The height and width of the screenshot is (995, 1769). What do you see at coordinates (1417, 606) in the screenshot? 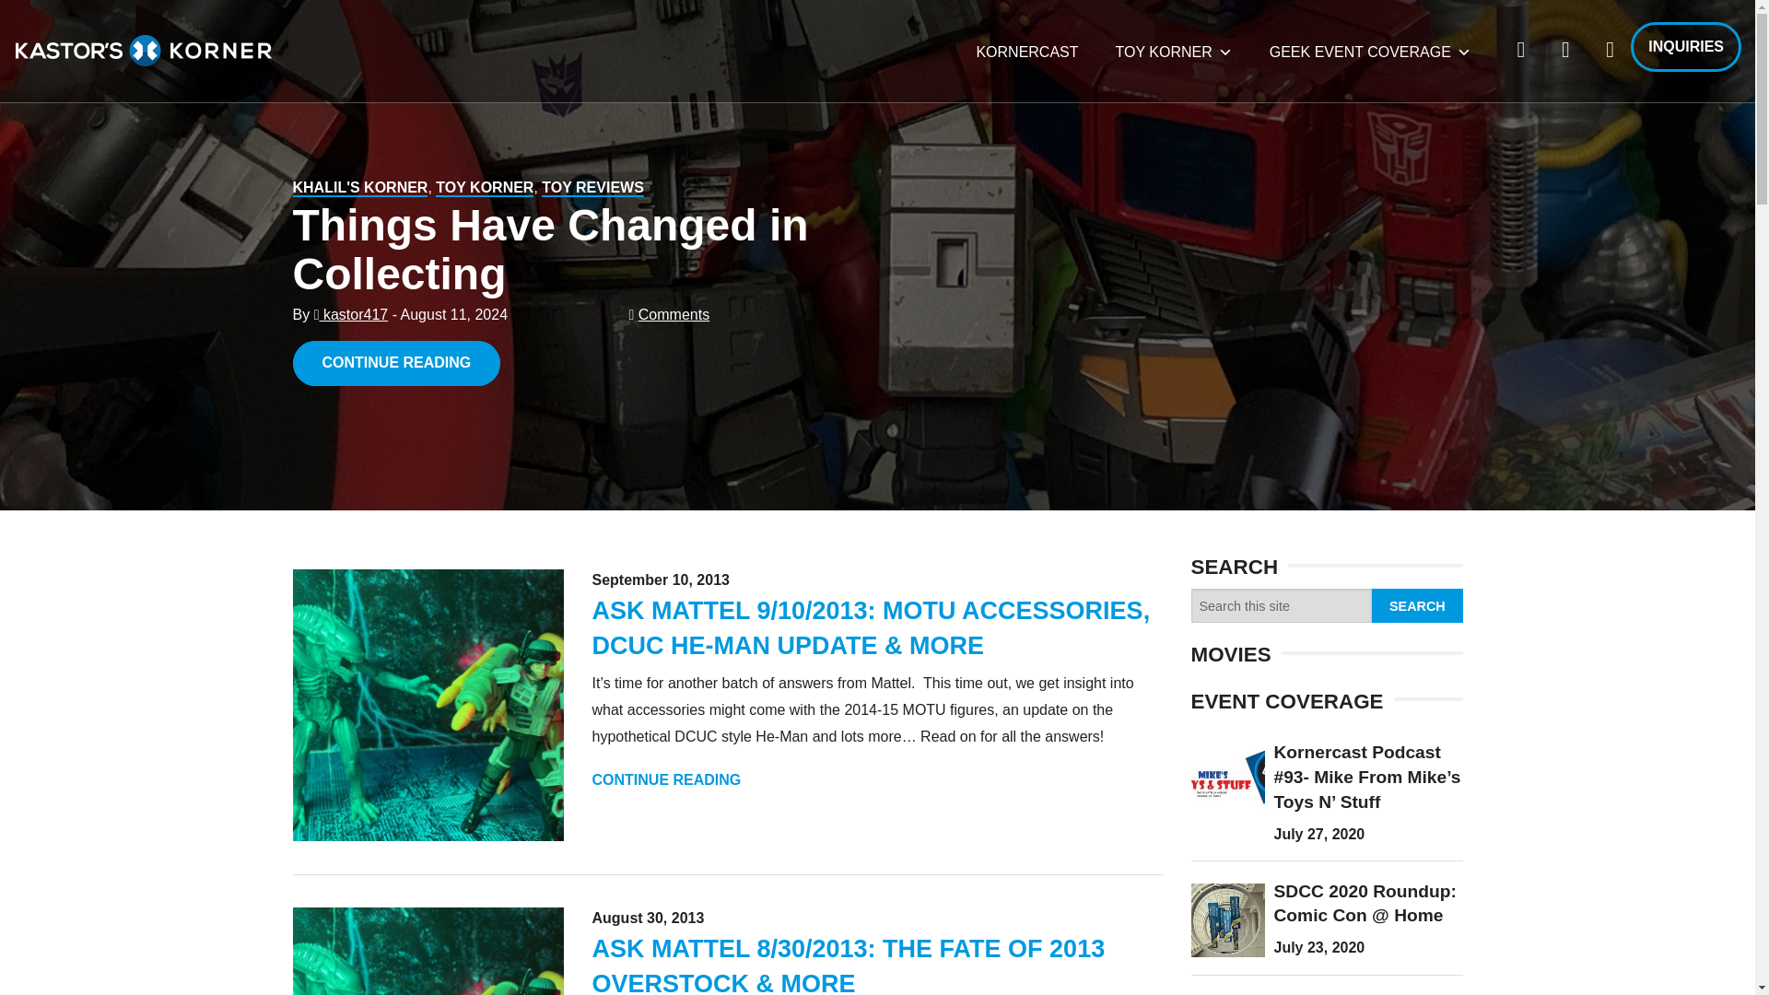
I see `Search` at bounding box center [1417, 606].